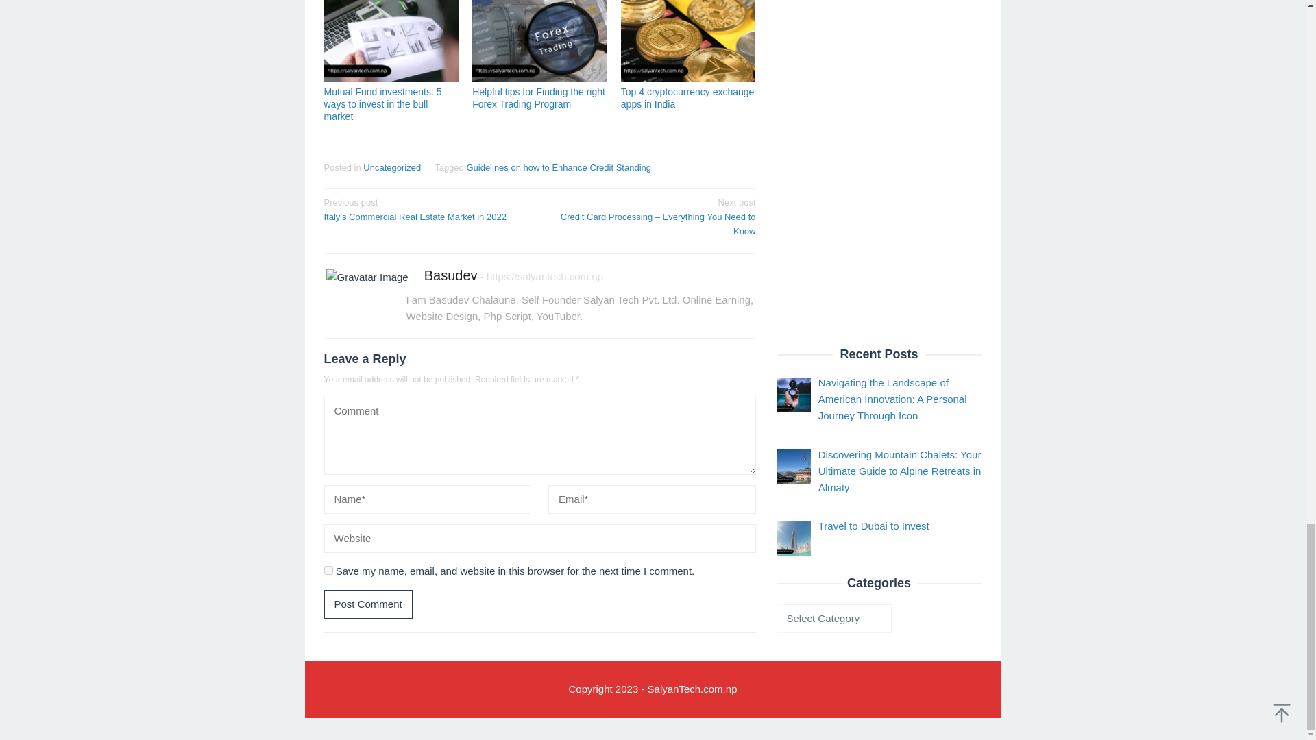 The width and height of the screenshot is (1316, 740). What do you see at coordinates (367, 604) in the screenshot?
I see `Post Comment` at bounding box center [367, 604].